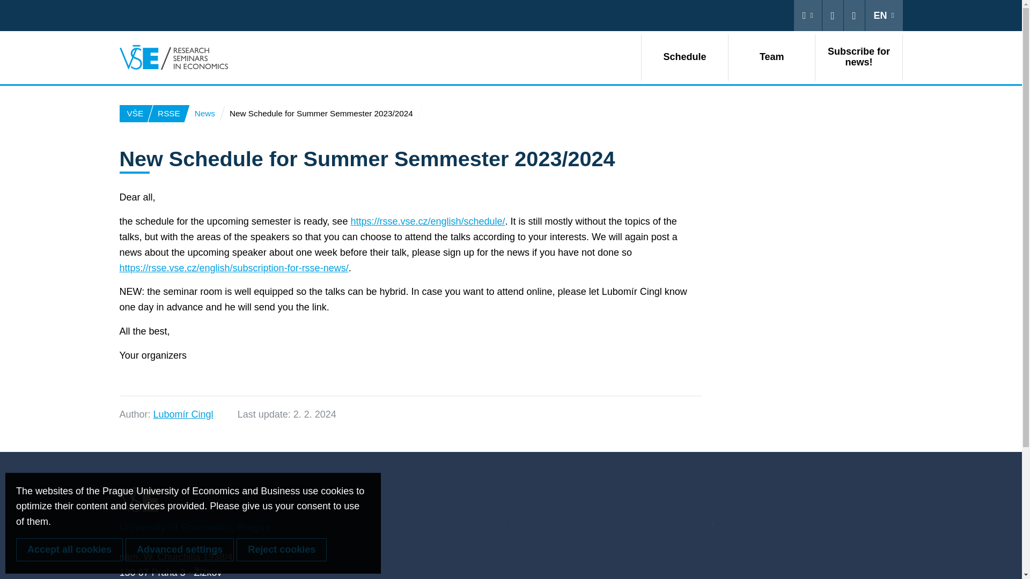 The height and width of the screenshot is (579, 1030). Describe the element at coordinates (168, 113) in the screenshot. I see `Research Seminars in Economics` at that location.